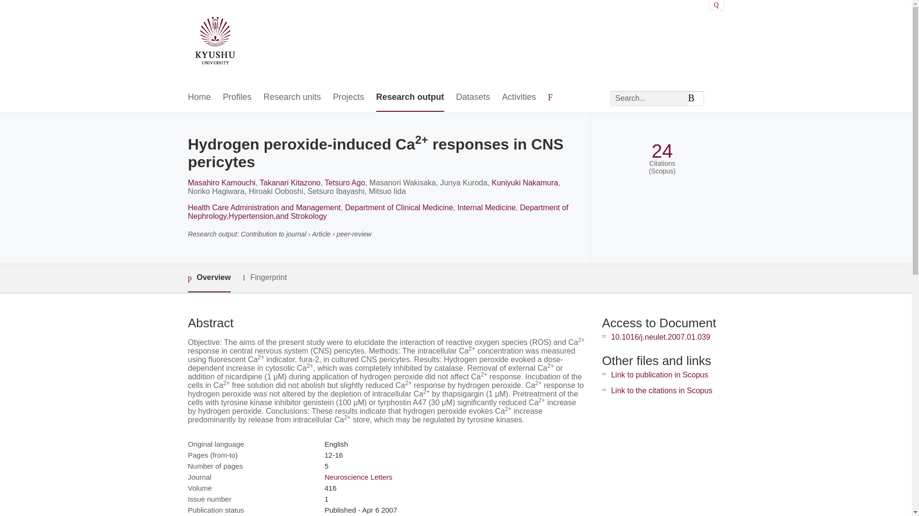  What do you see at coordinates (345, 183) in the screenshot?
I see `Tetsuro Ago` at bounding box center [345, 183].